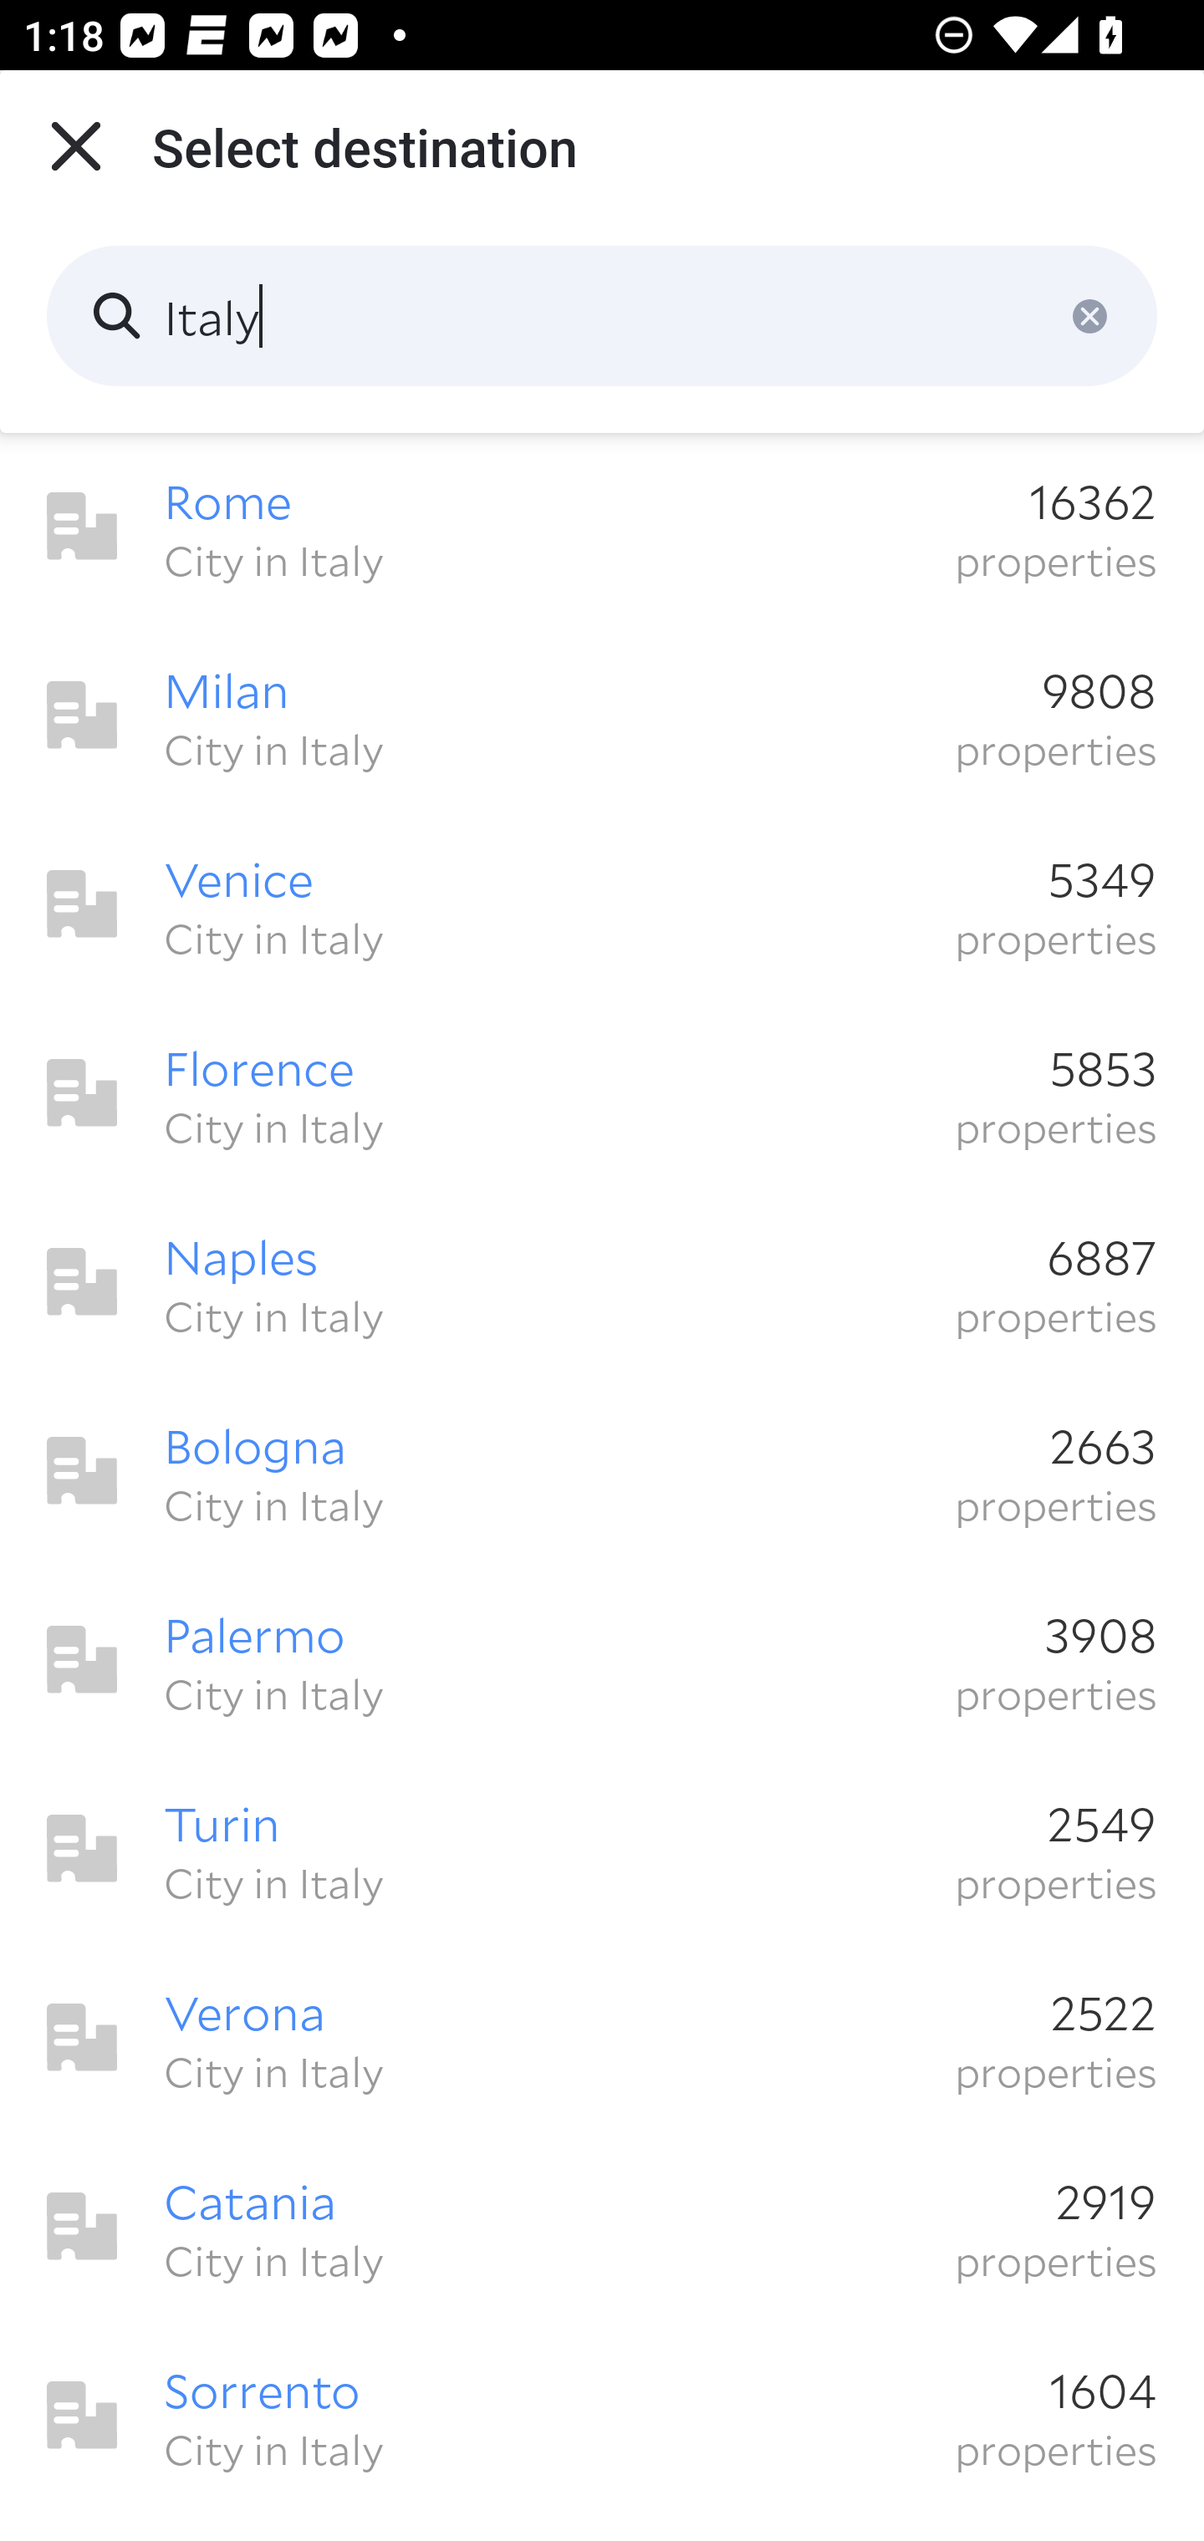 This screenshot has width=1204, height=2541. Describe the element at coordinates (602, 1660) in the screenshot. I see `Palermo 3908 City in Italy properties` at that location.